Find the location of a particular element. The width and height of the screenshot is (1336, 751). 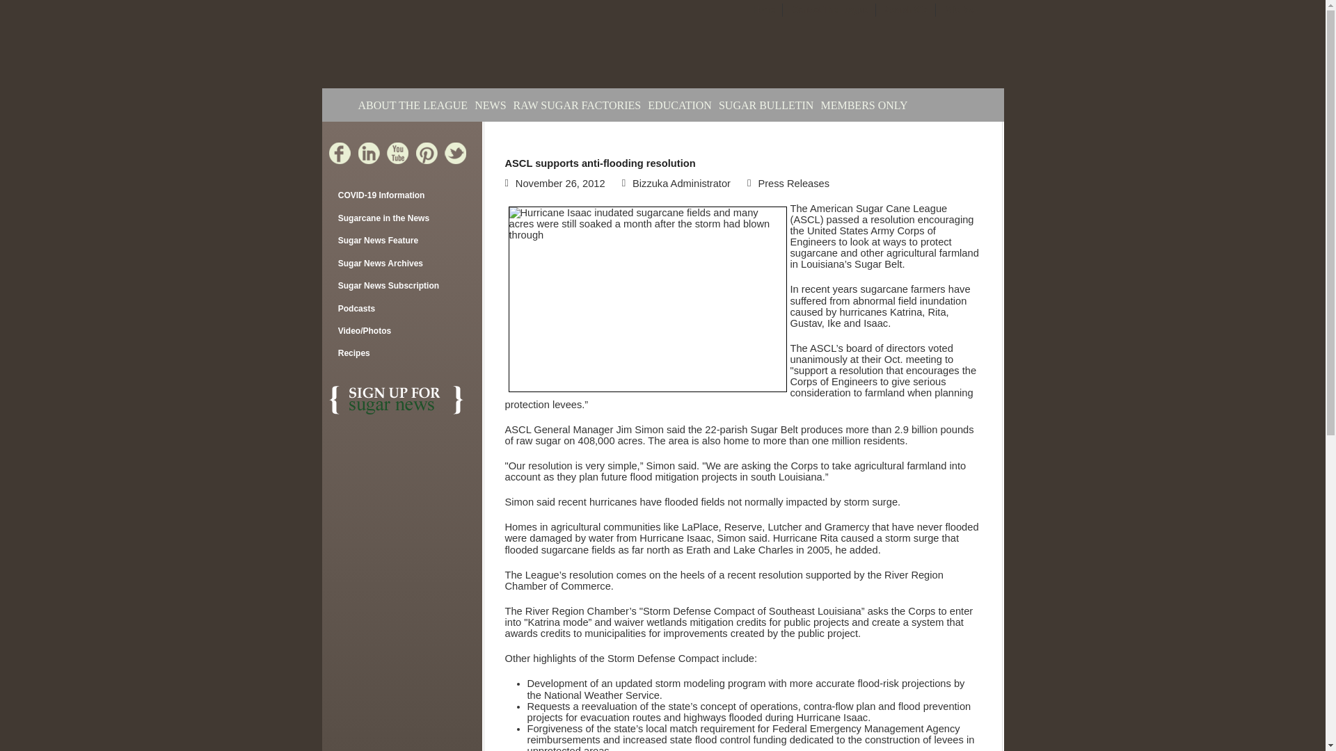

ABOUT THE LEAGUE is located at coordinates (413, 102).